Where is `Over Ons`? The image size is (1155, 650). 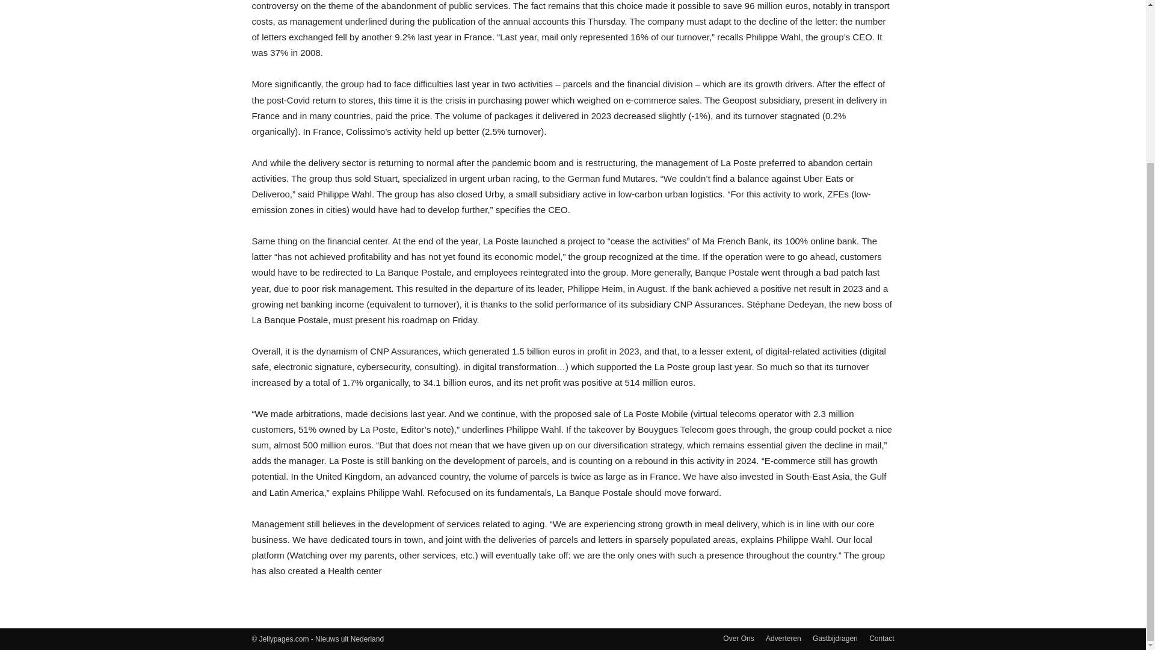 Over Ons is located at coordinates (738, 638).